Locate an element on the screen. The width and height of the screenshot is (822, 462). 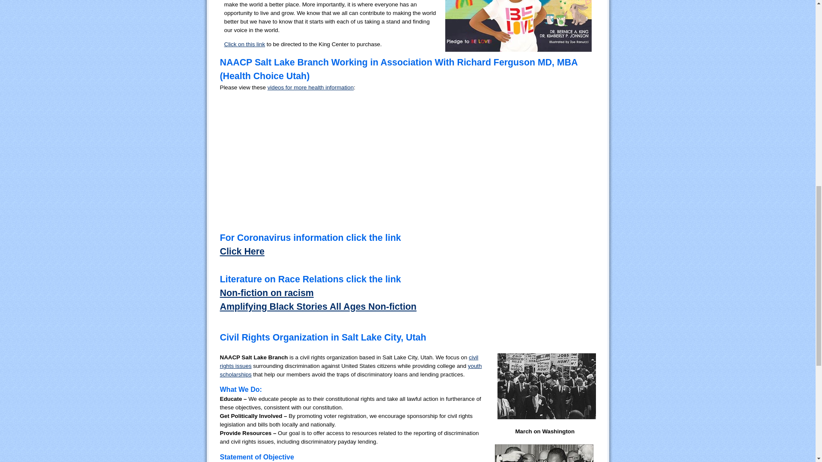
civil rights issues is located at coordinates (349, 361).